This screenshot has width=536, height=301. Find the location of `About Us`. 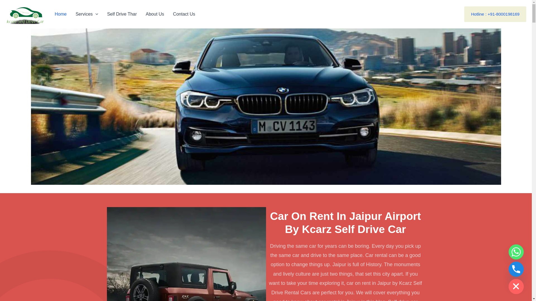

About Us is located at coordinates (155, 14).